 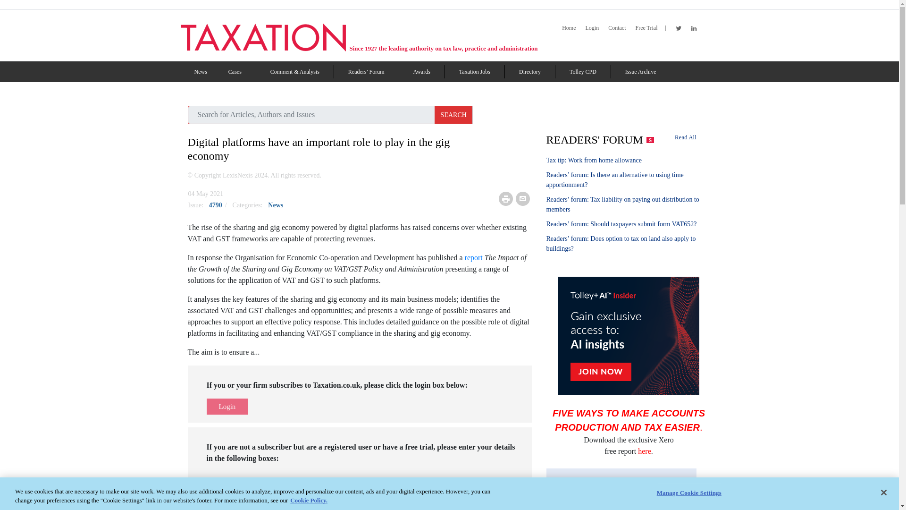 I want to click on Issue Archive, so click(x=640, y=72).